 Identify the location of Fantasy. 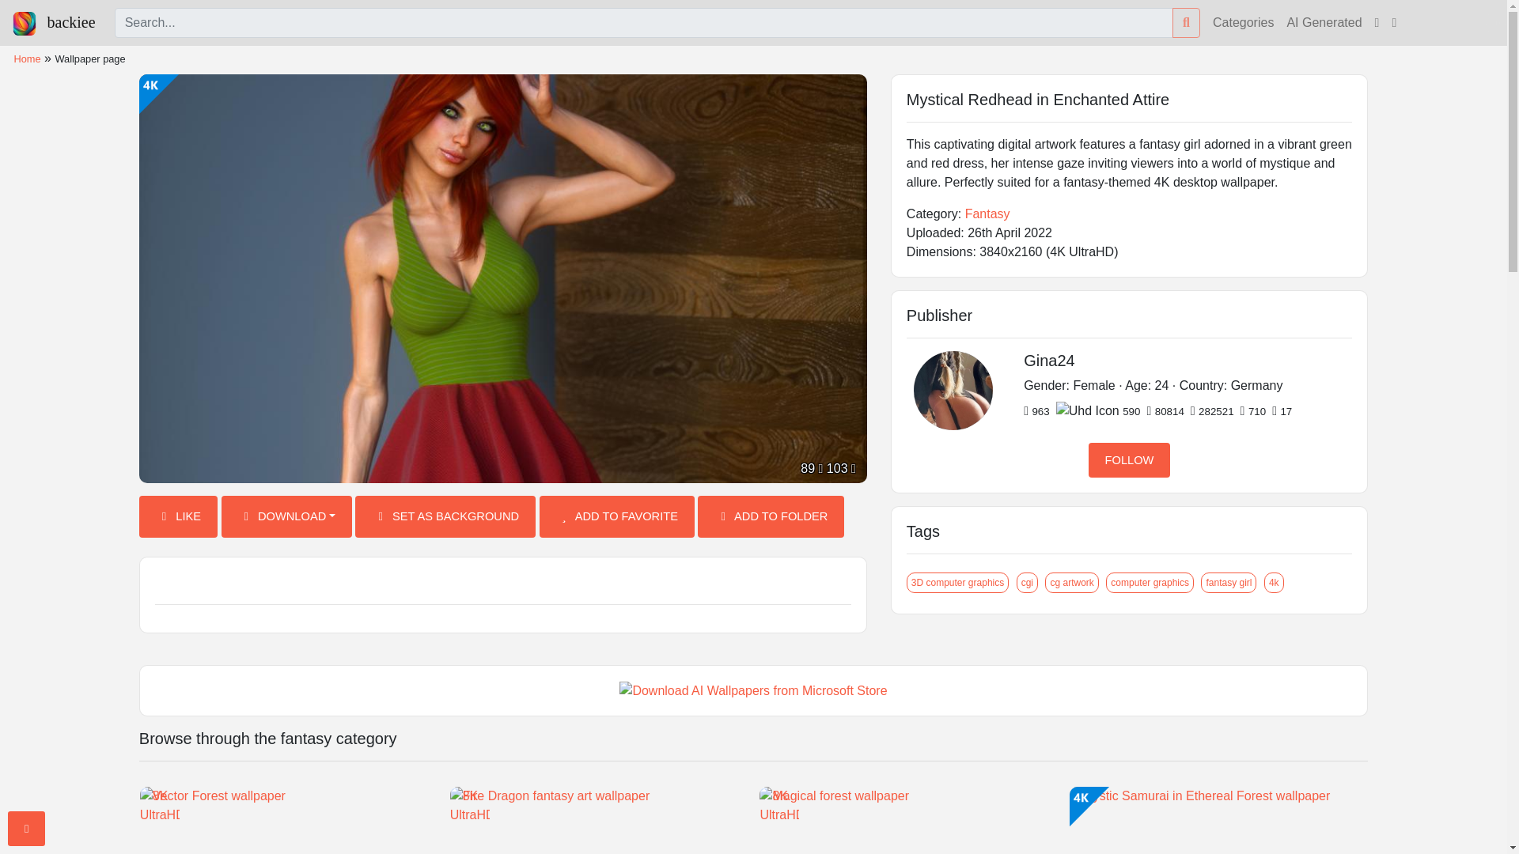
(987, 213).